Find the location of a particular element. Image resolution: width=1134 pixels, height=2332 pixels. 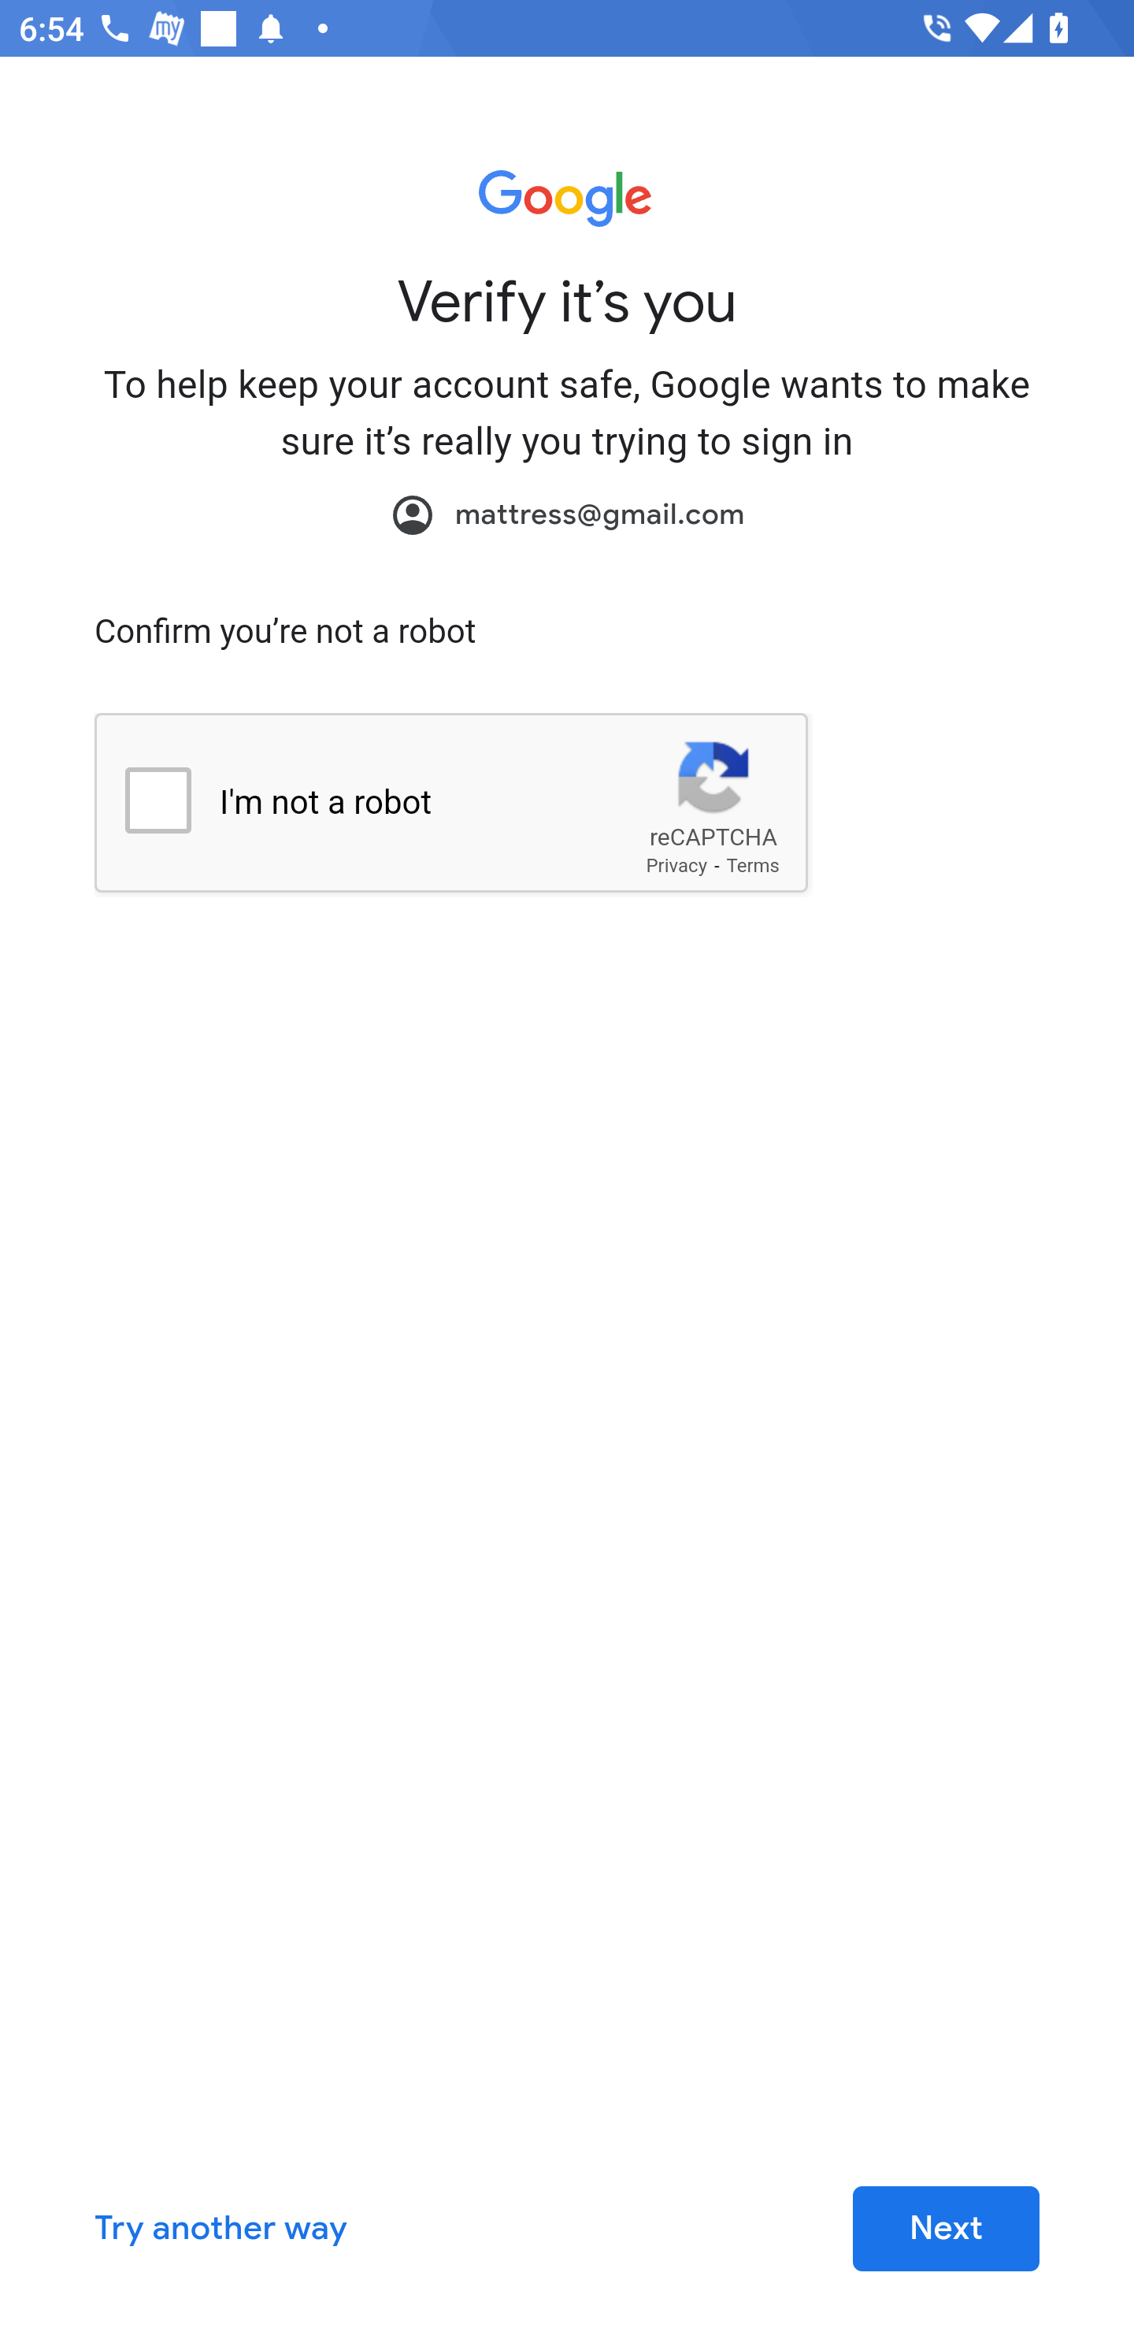

I'm not a robot is located at coordinates (157, 799).